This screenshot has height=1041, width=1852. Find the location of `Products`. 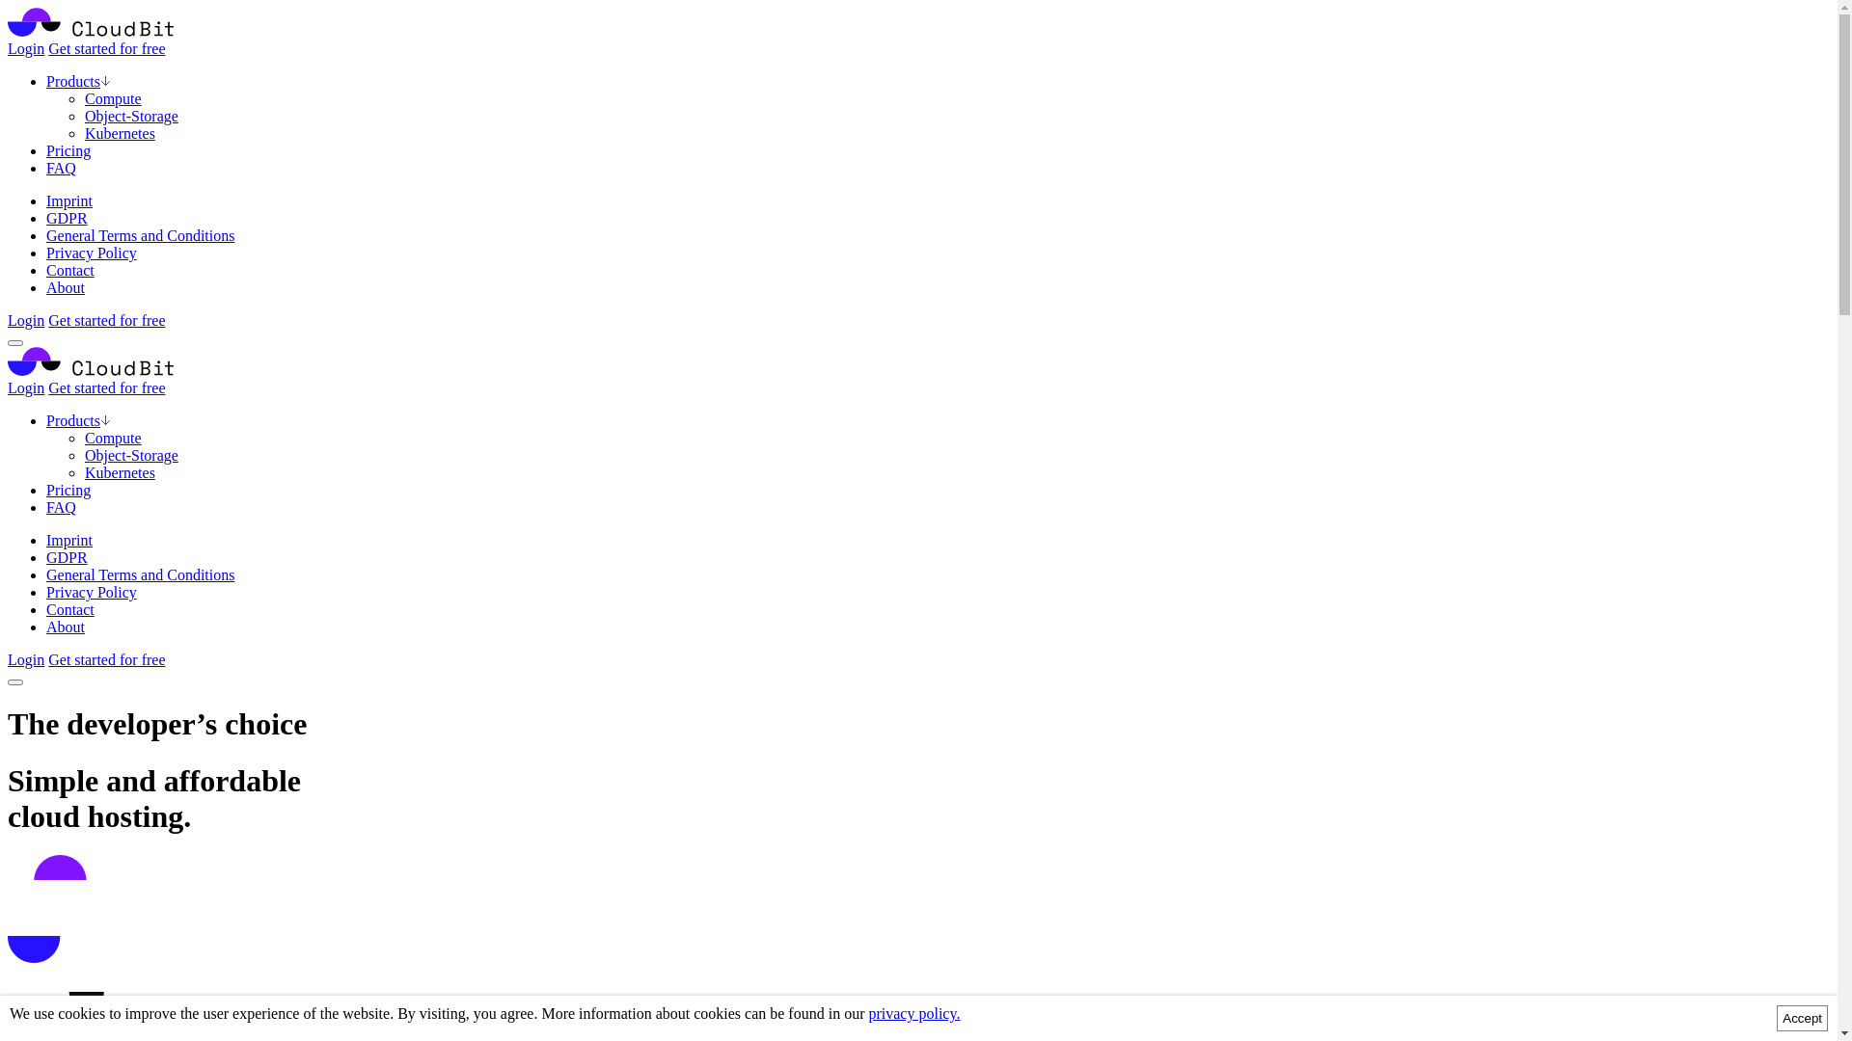

Products is located at coordinates (73, 81).